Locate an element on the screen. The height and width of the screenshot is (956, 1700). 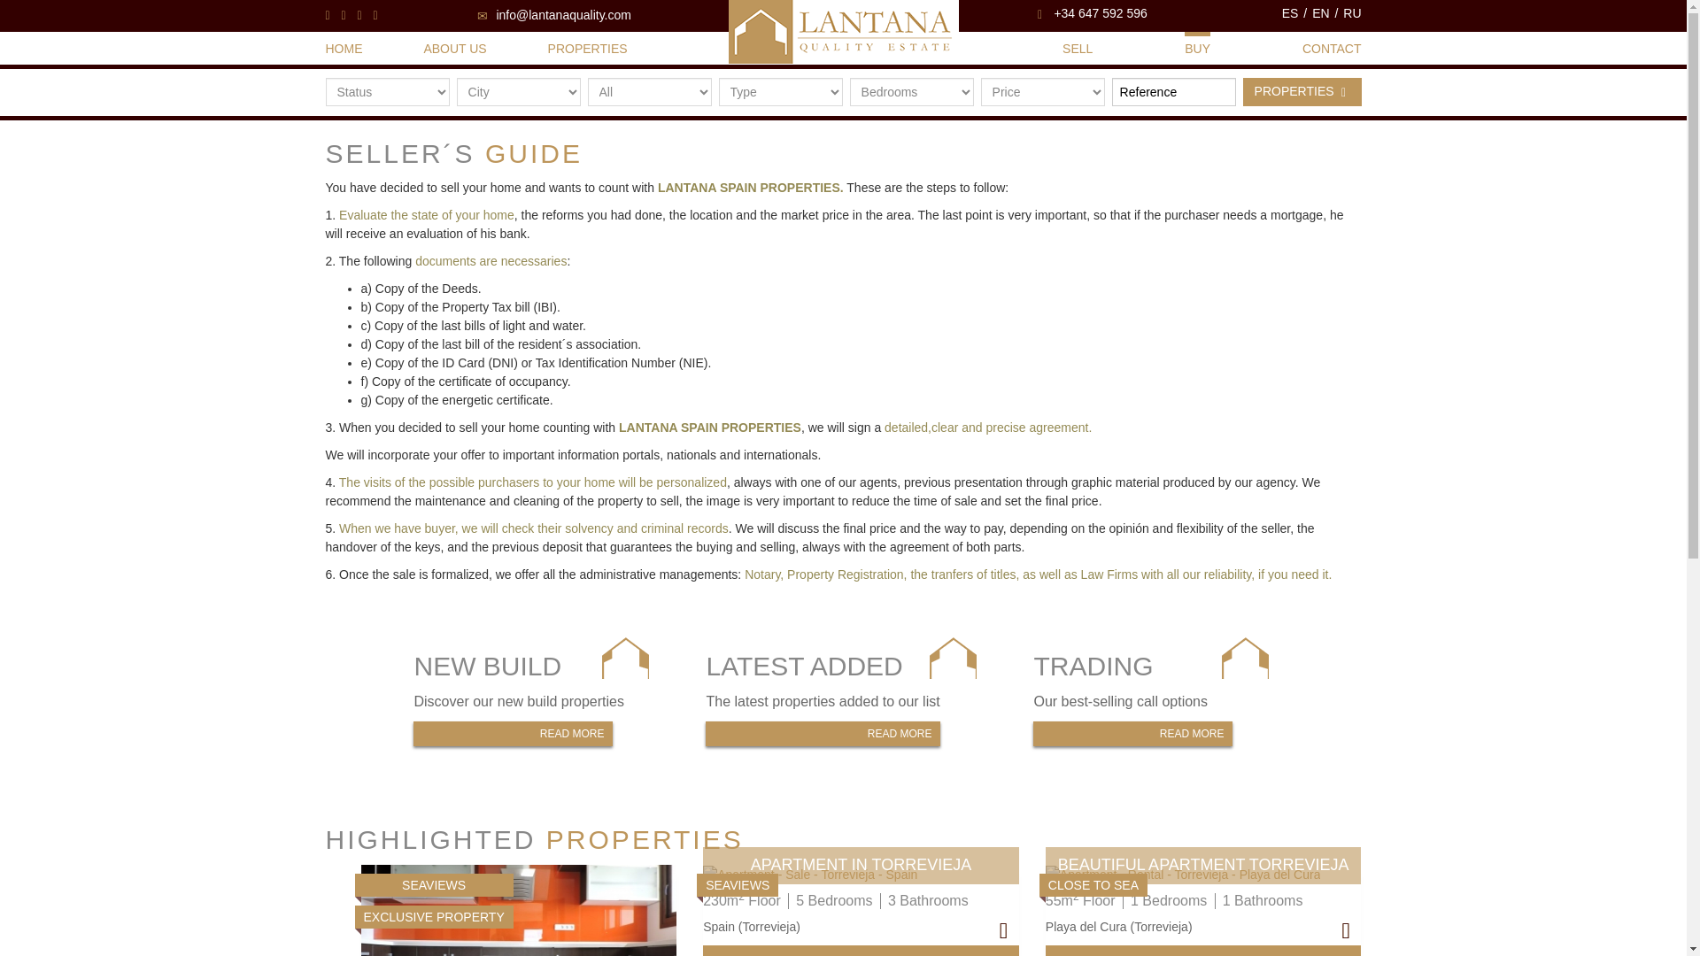
BUY is located at coordinates (1197, 50).